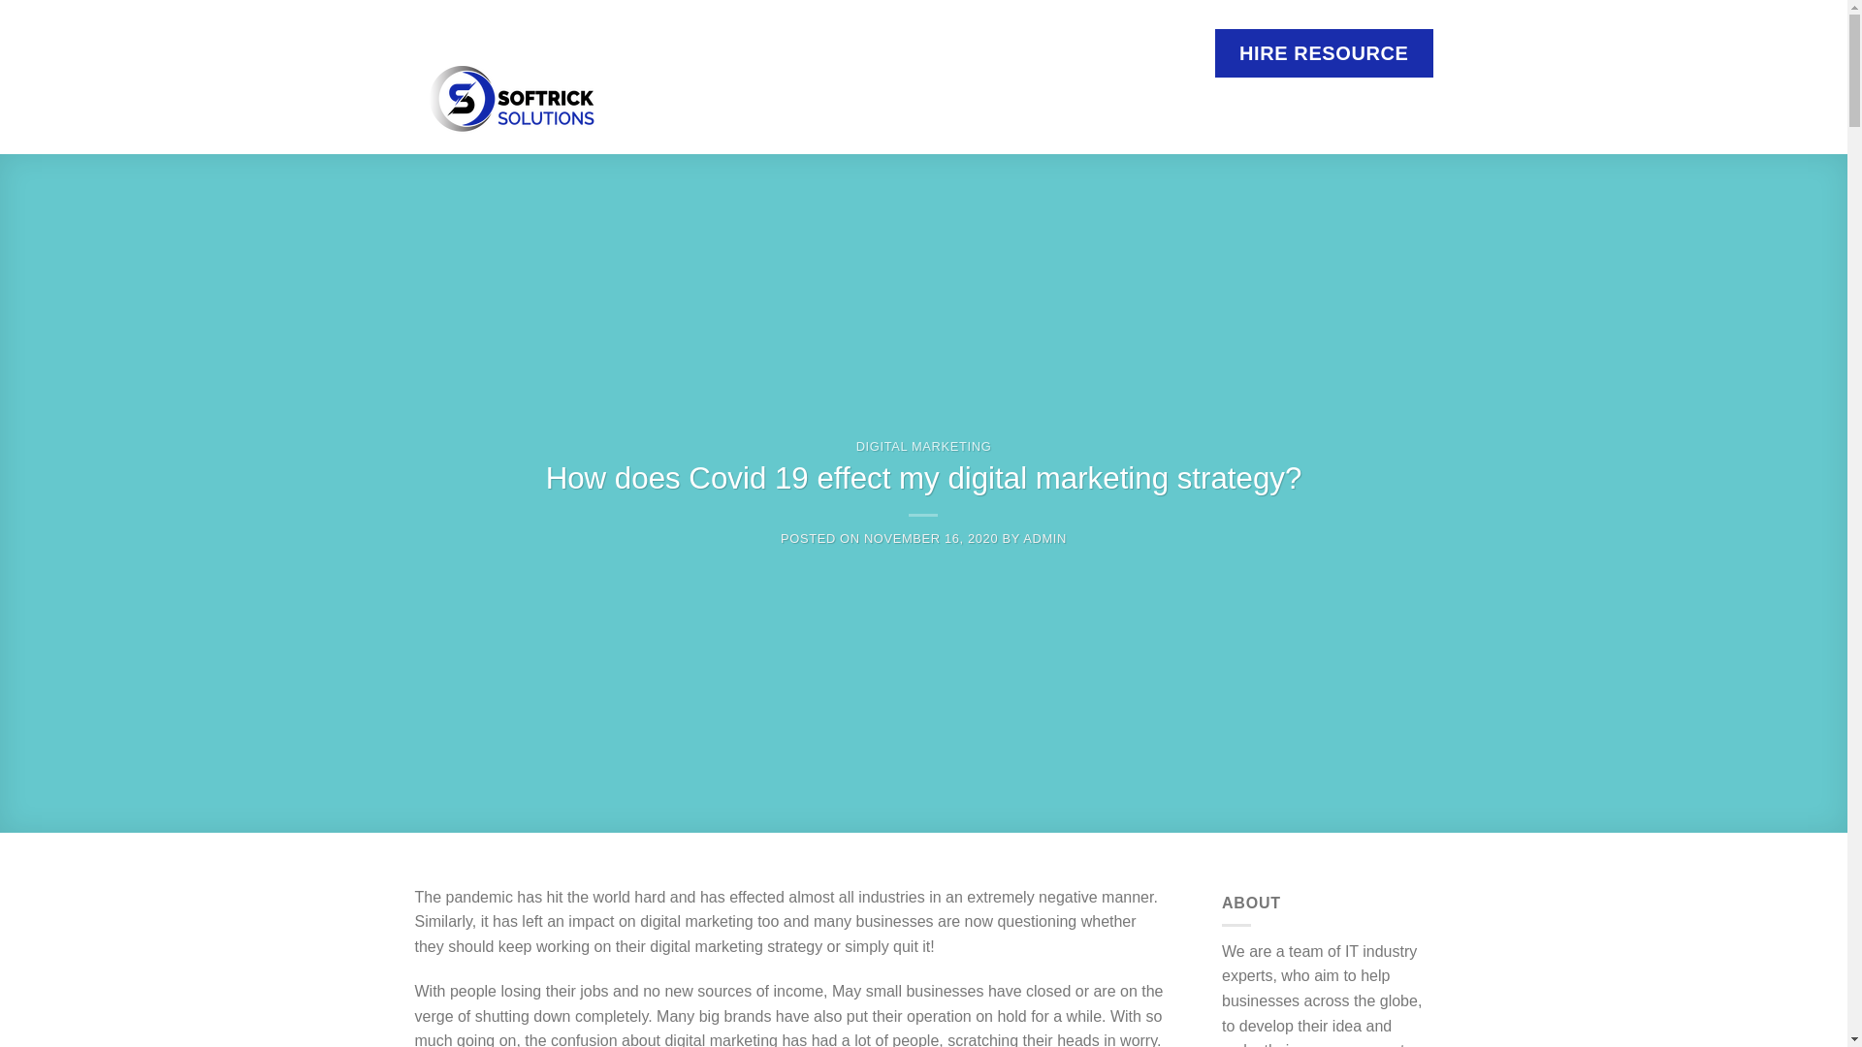 The image size is (1862, 1047). I want to click on Services, so click(851, 111).